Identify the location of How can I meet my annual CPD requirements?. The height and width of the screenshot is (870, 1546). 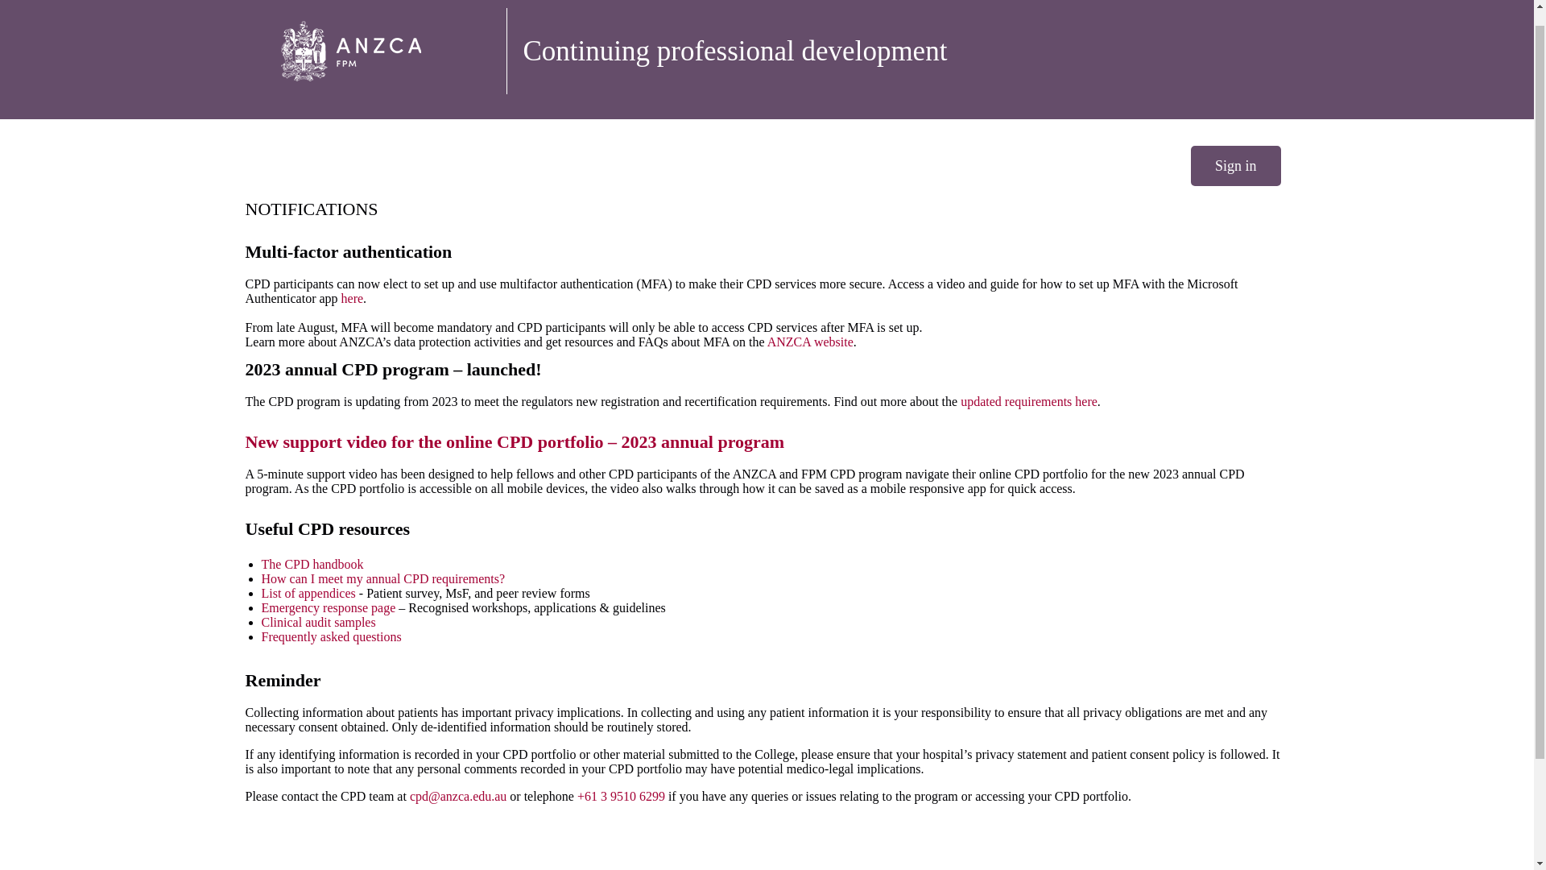
(383, 578).